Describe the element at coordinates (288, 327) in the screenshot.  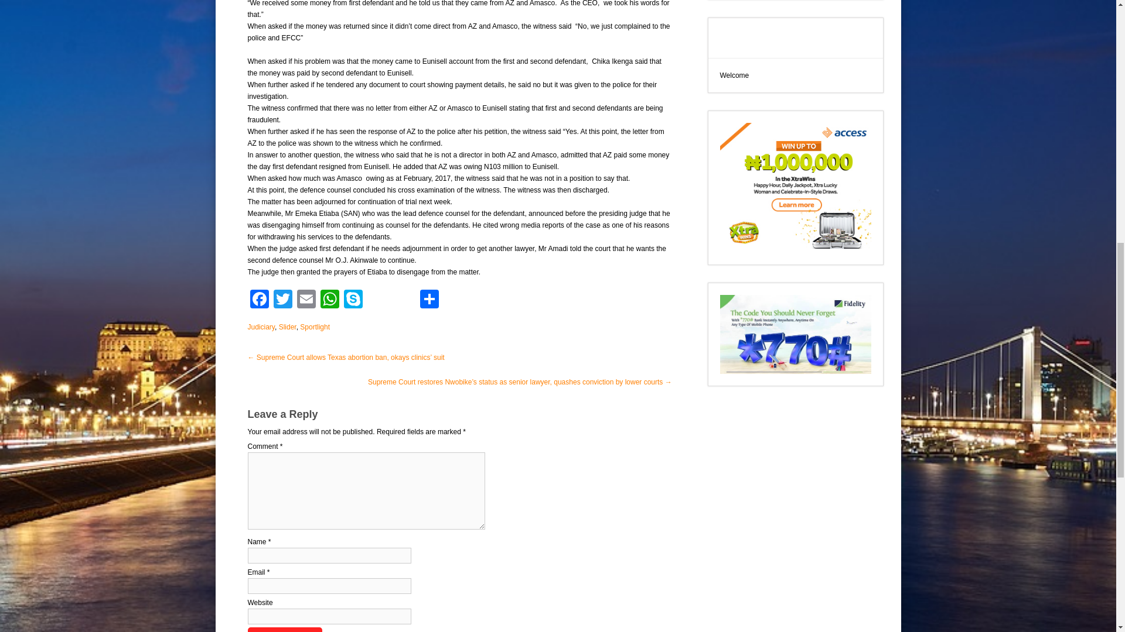
I see `Slider` at that location.